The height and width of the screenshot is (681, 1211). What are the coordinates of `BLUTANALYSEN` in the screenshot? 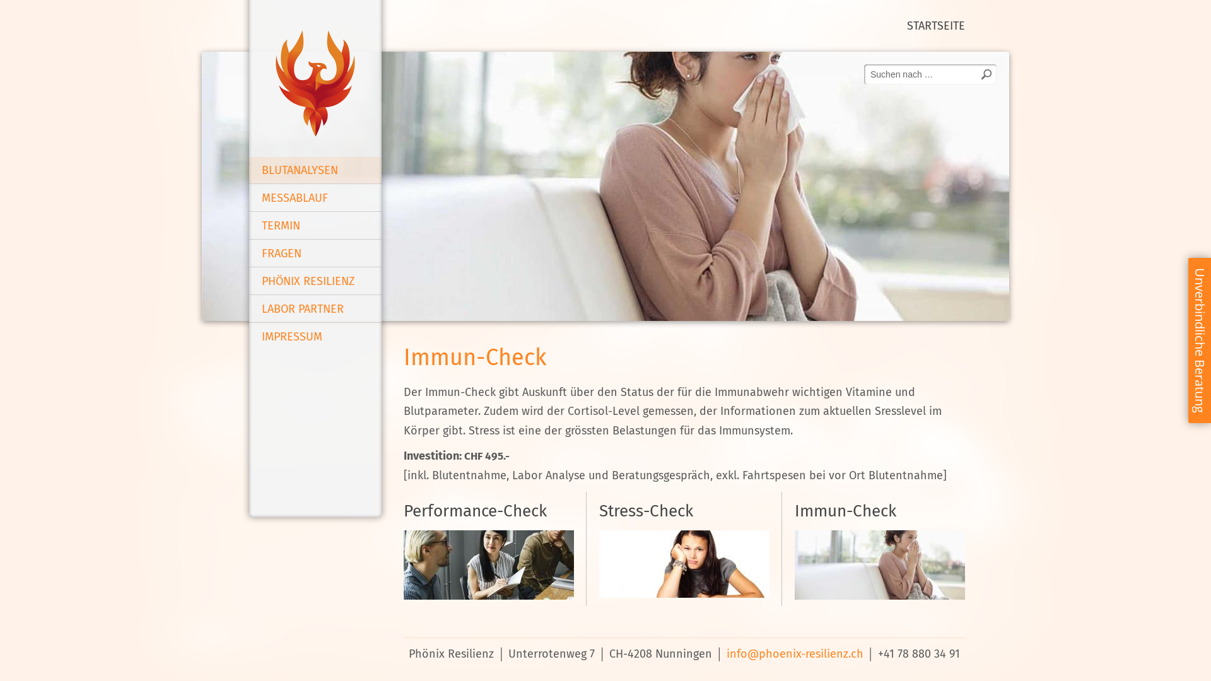 It's located at (315, 170).